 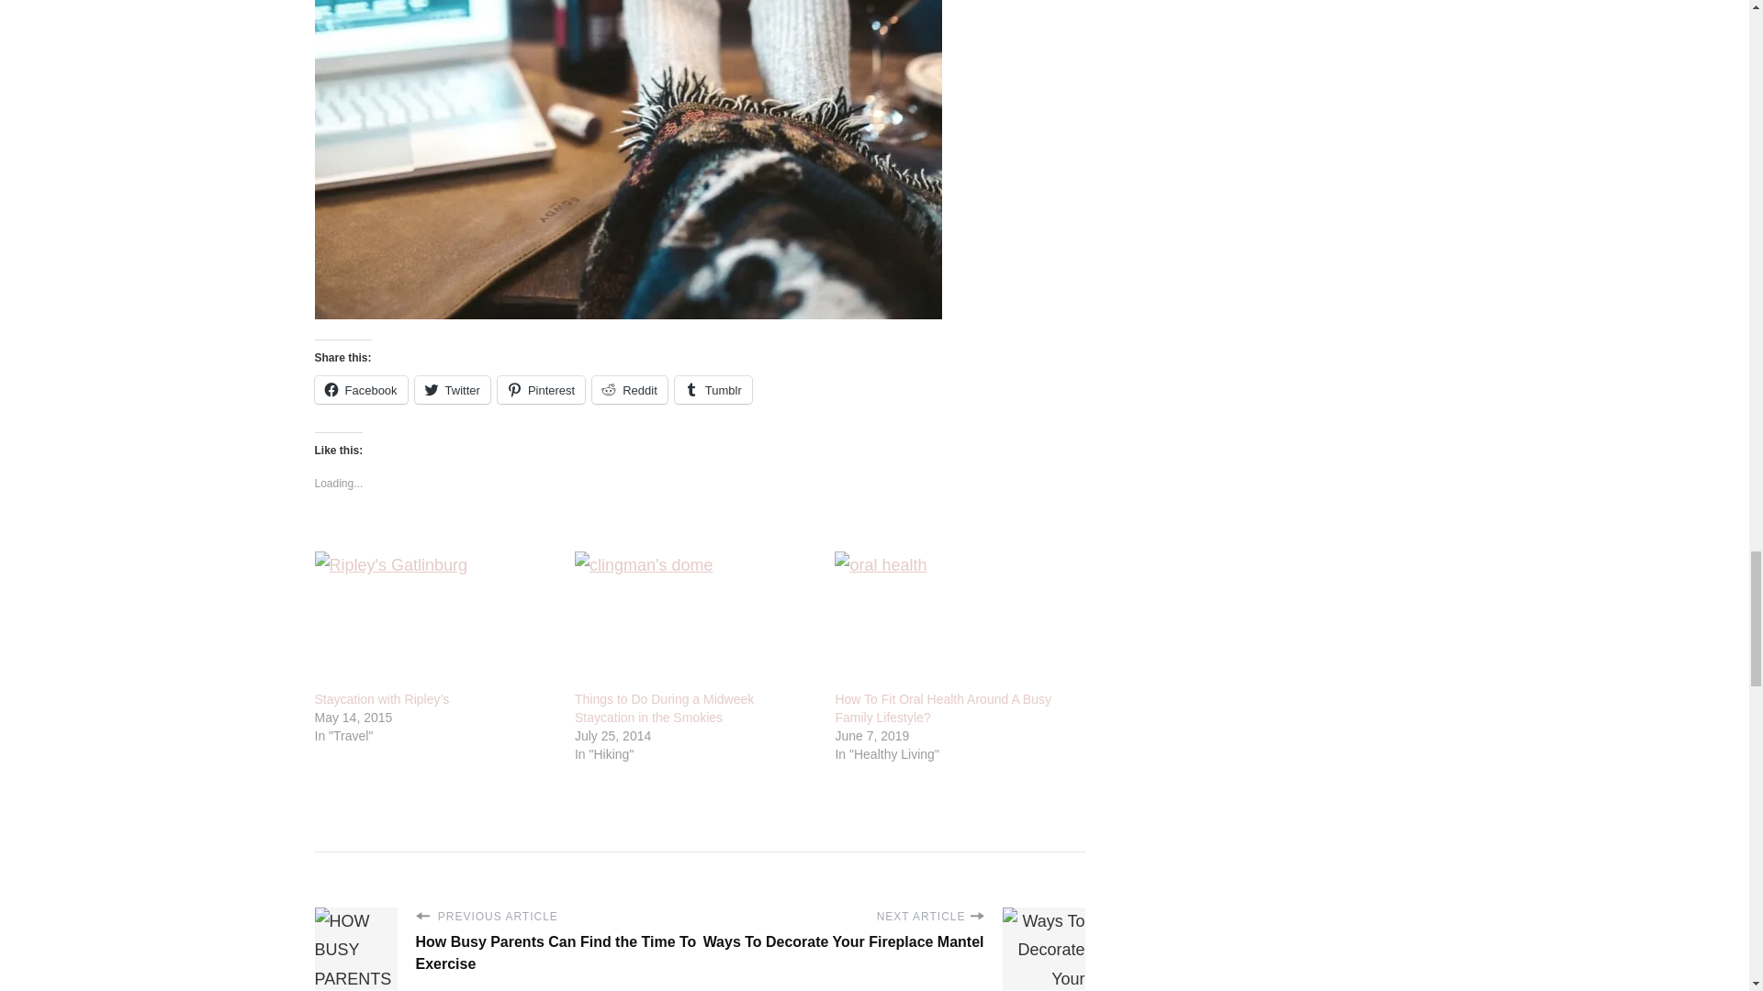 I want to click on Click to share on Reddit, so click(x=630, y=389).